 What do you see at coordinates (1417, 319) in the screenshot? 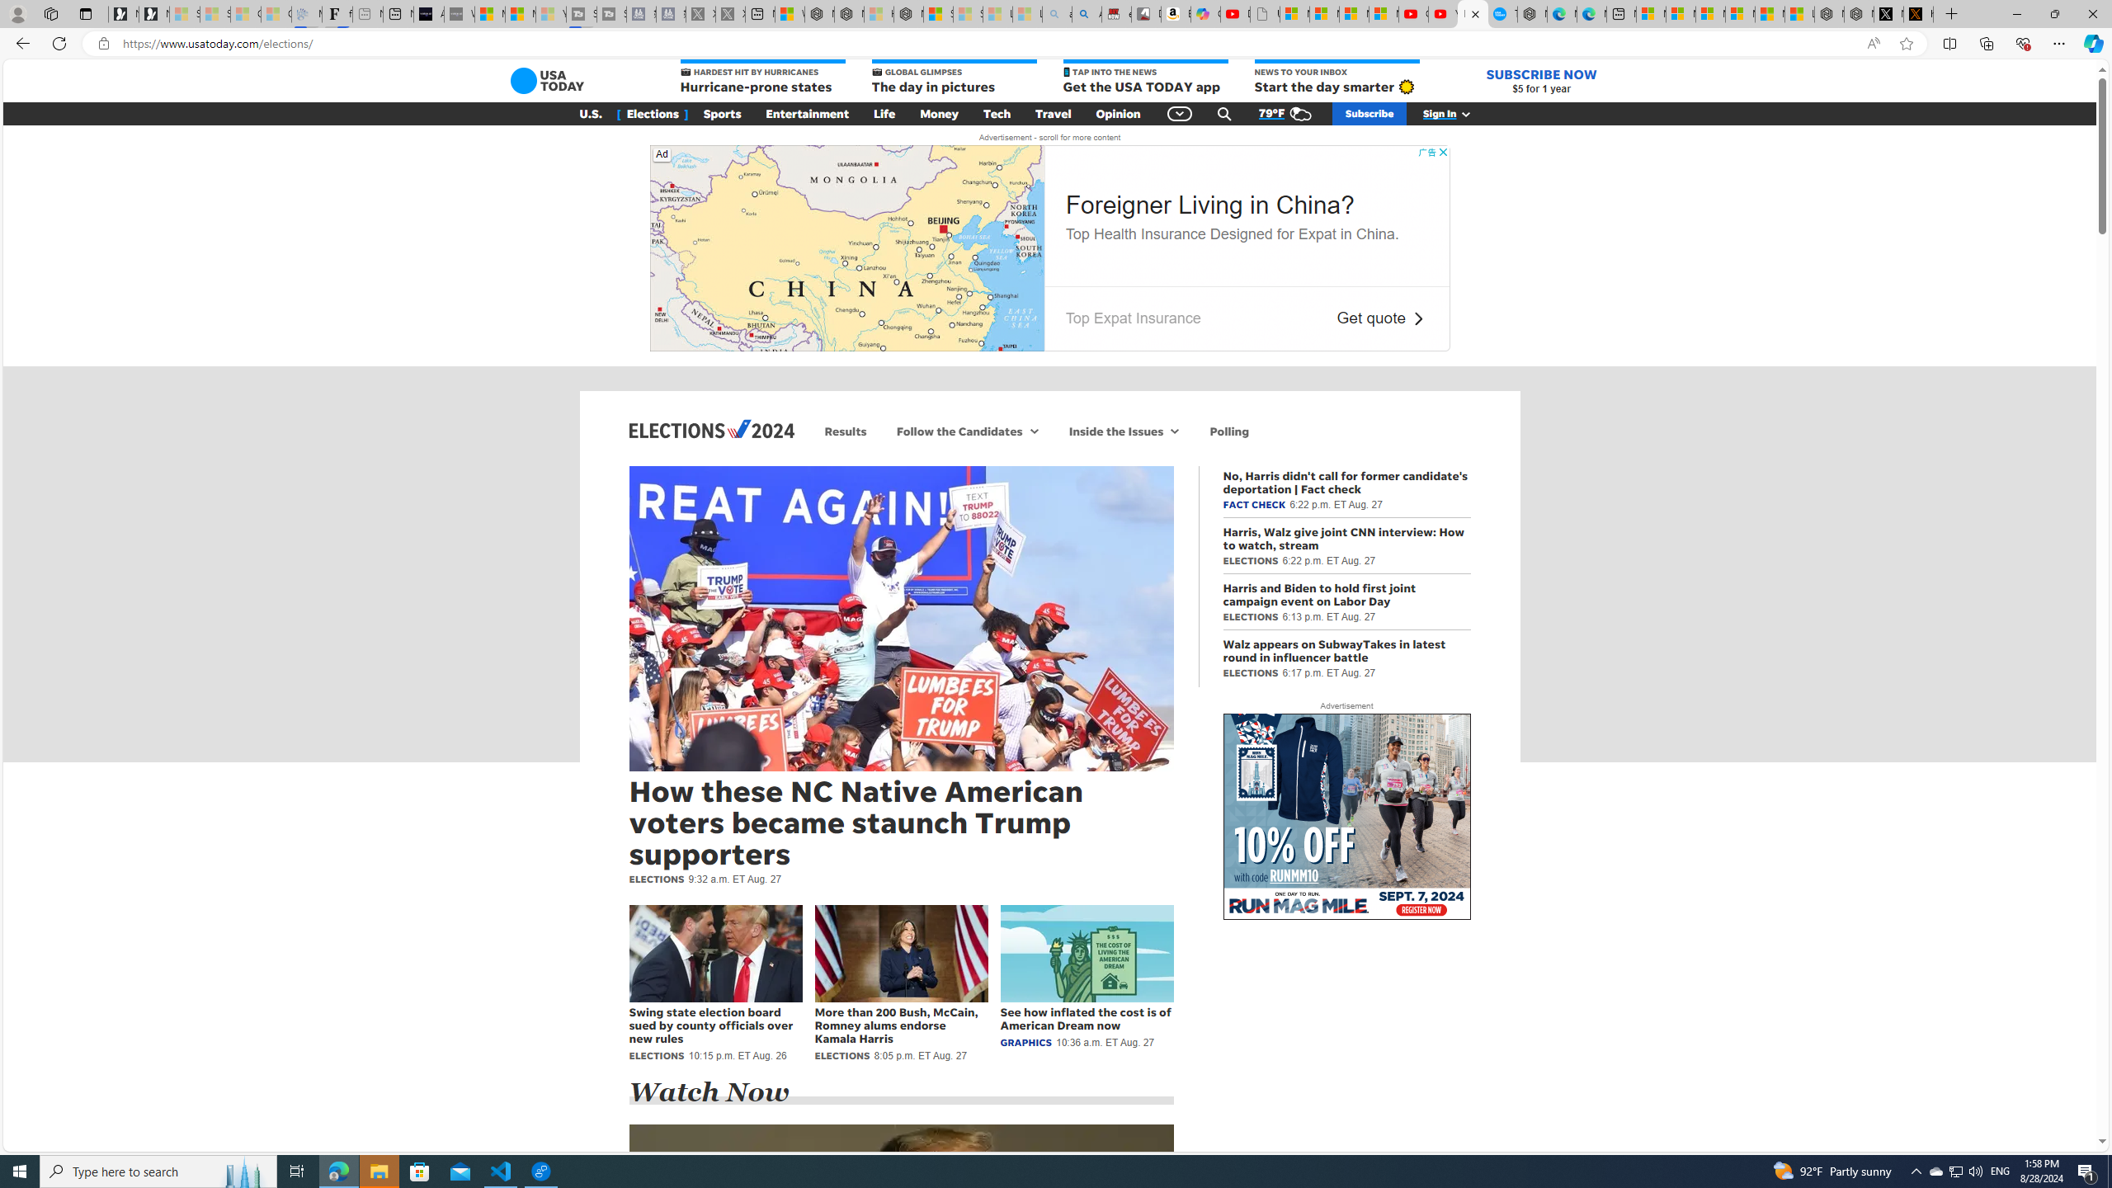
I see `Class: ns-8fxrh-e-25` at bounding box center [1417, 319].